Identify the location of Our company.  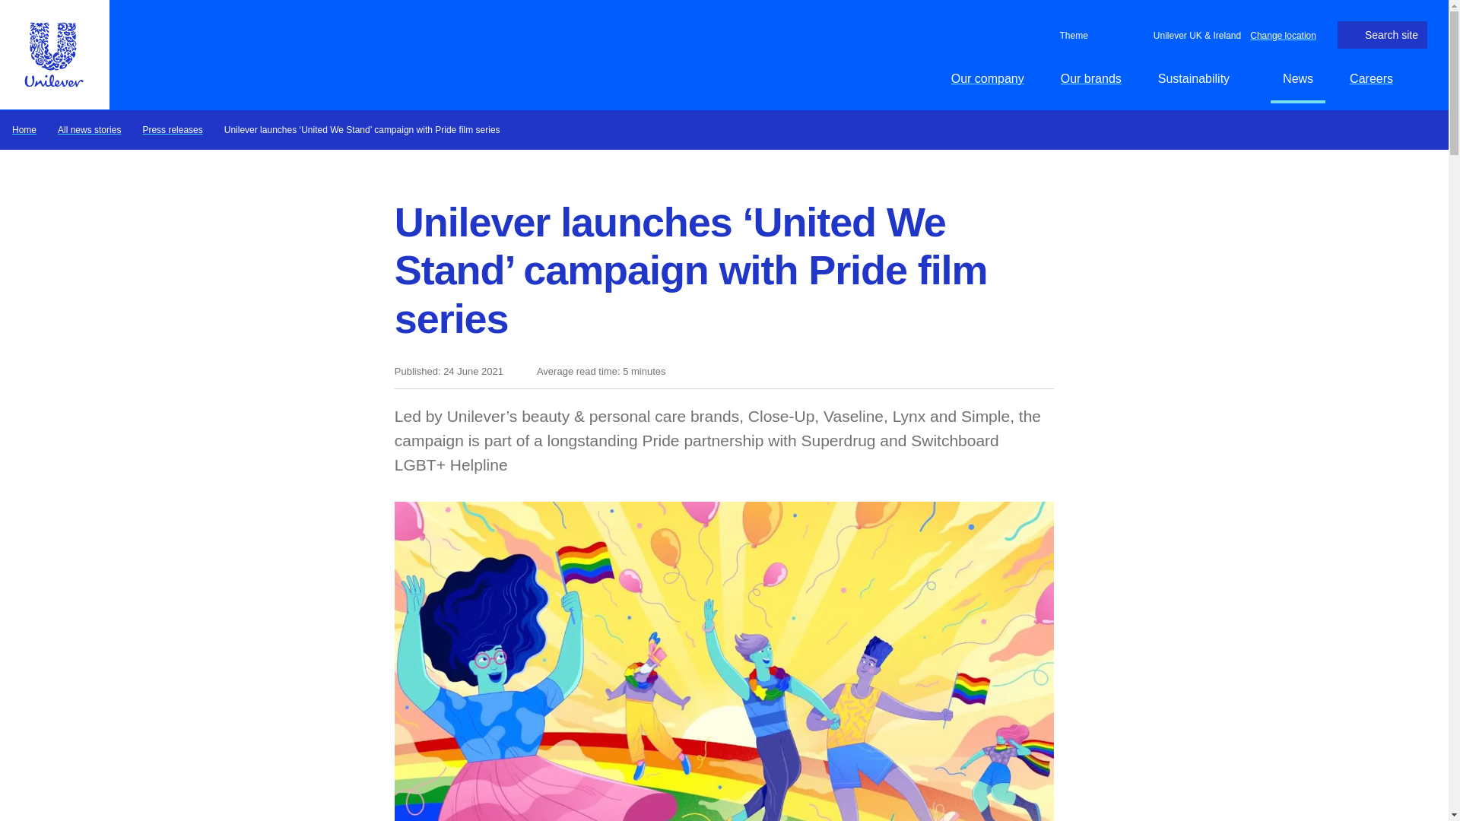
(987, 78).